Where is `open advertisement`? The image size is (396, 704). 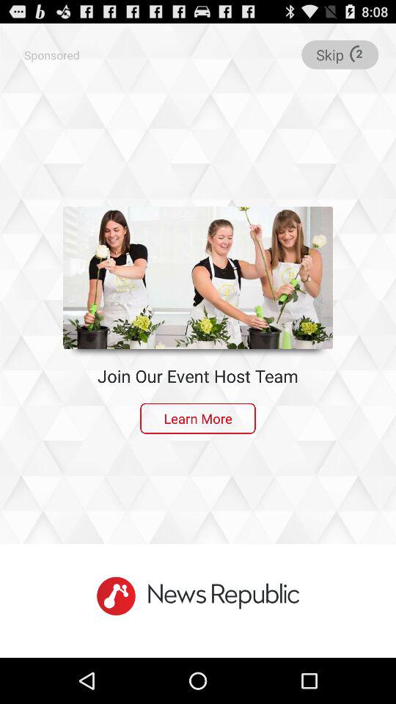 open advertisement is located at coordinates (198, 277).